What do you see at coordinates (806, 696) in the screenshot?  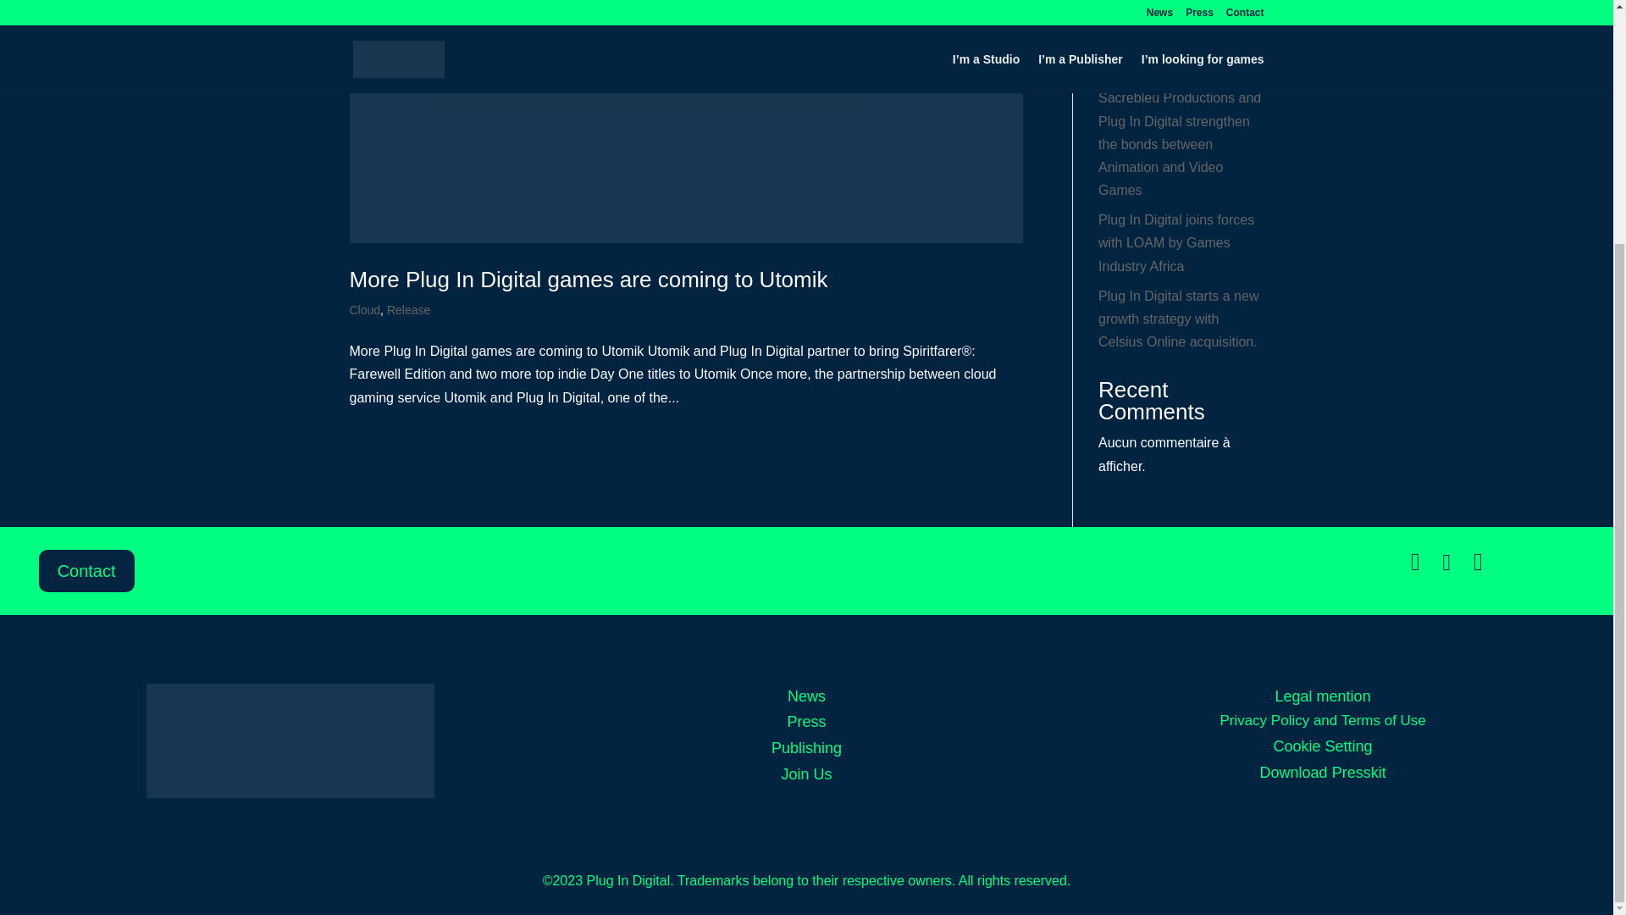 I see `News` at bounding box center [806, 696].